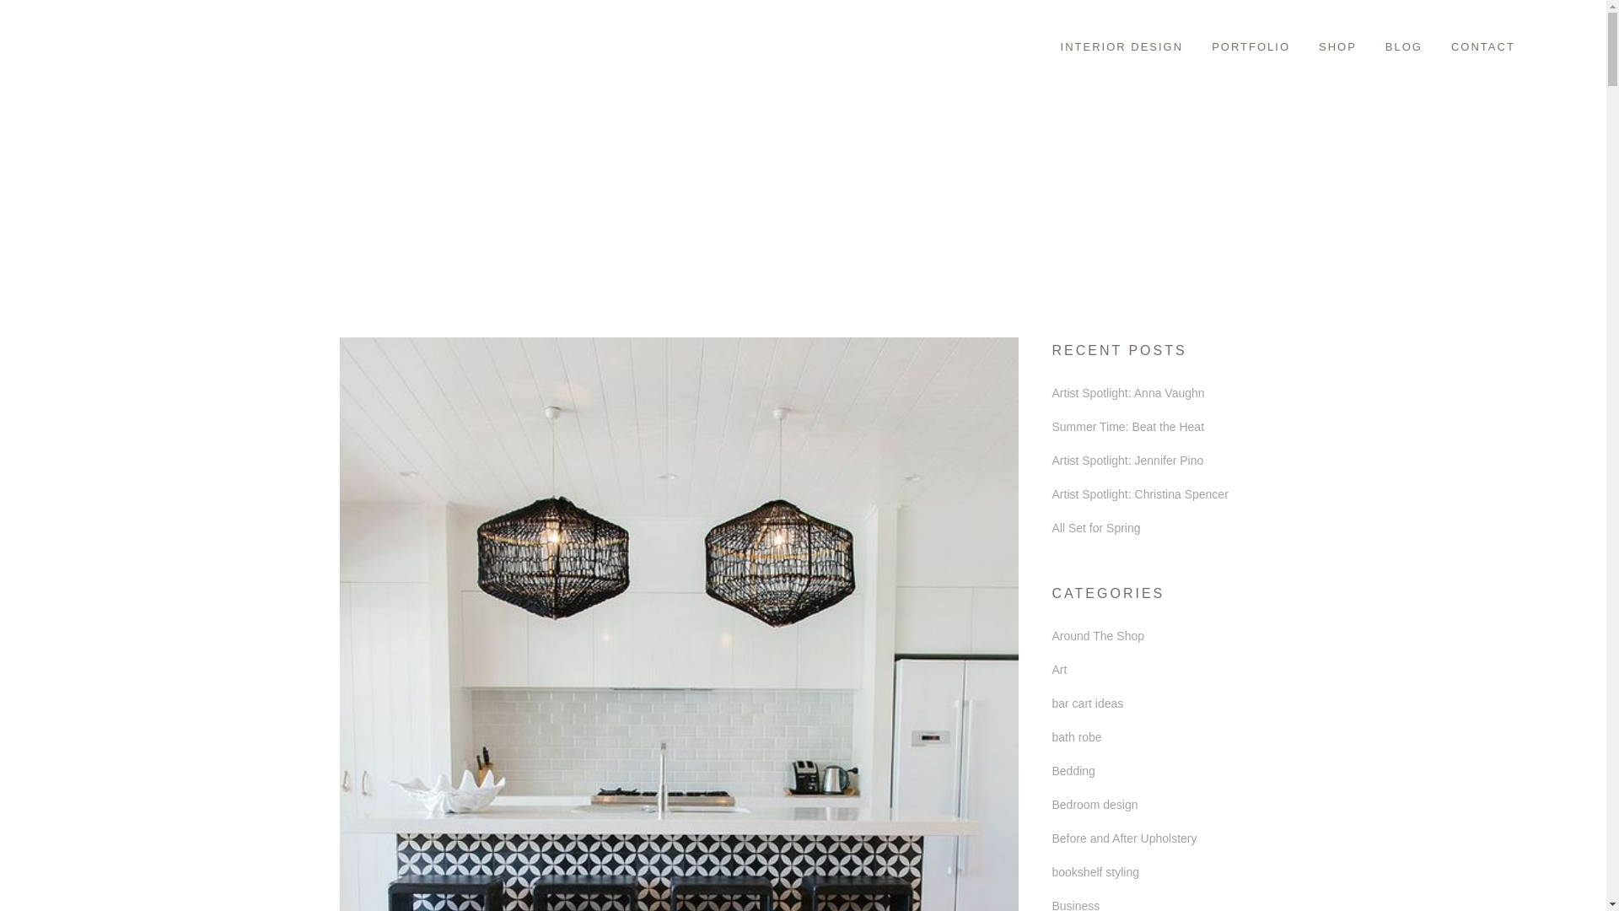 The image size is (1619, 911). I want to click on Artist Spotlight: Anna Vaughn, so click(1128, 393).